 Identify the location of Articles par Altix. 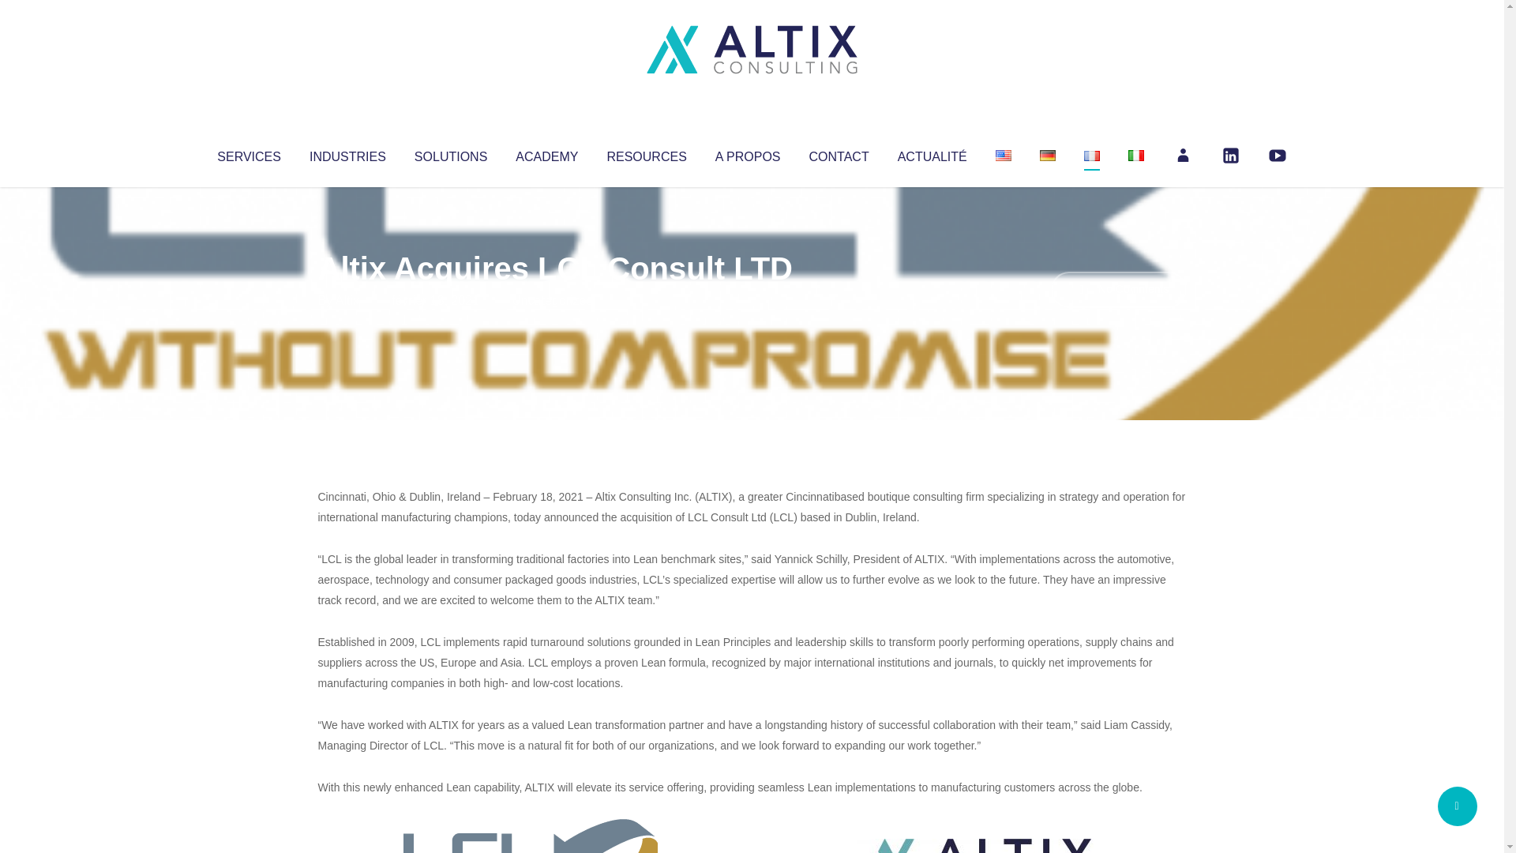
(347, 300).